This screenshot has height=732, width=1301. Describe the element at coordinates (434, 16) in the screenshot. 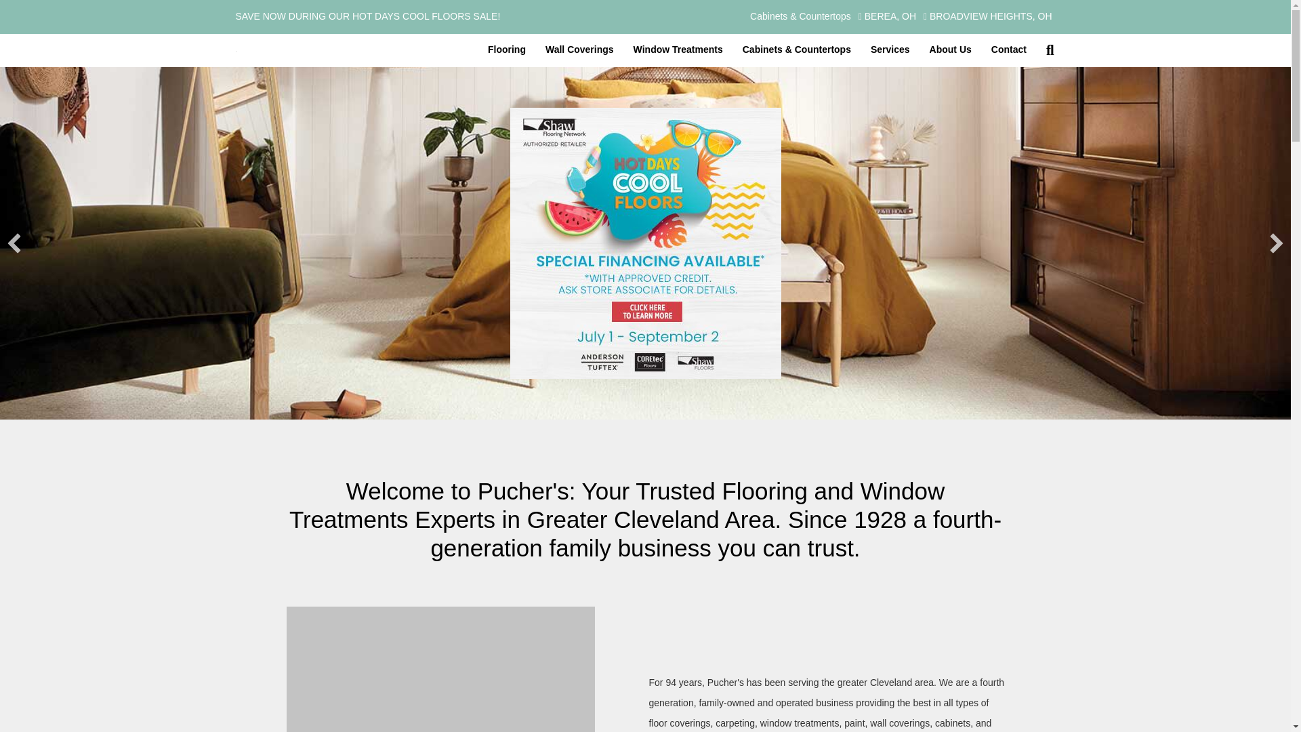

I see `SAVE NOW DURING OUR HOT DAYS COOL FLOORS SALE!` at that location.